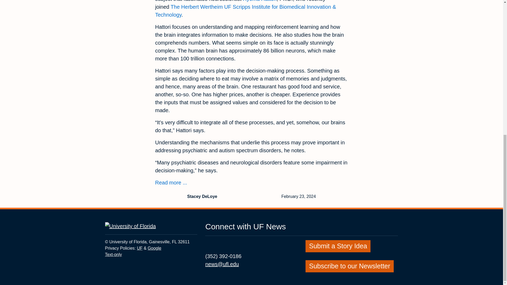 This screenshot has width=507, height=285. Describe the element at coordinates (154, 248) in the screenshot. I see `Subscribe to our Newsletter` at that location.